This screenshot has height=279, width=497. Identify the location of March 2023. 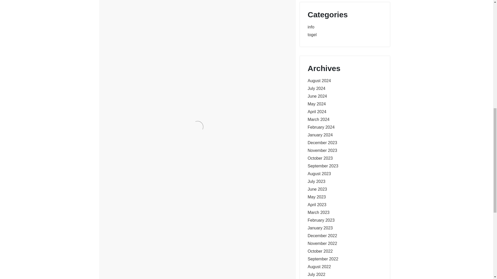
(318, 212).